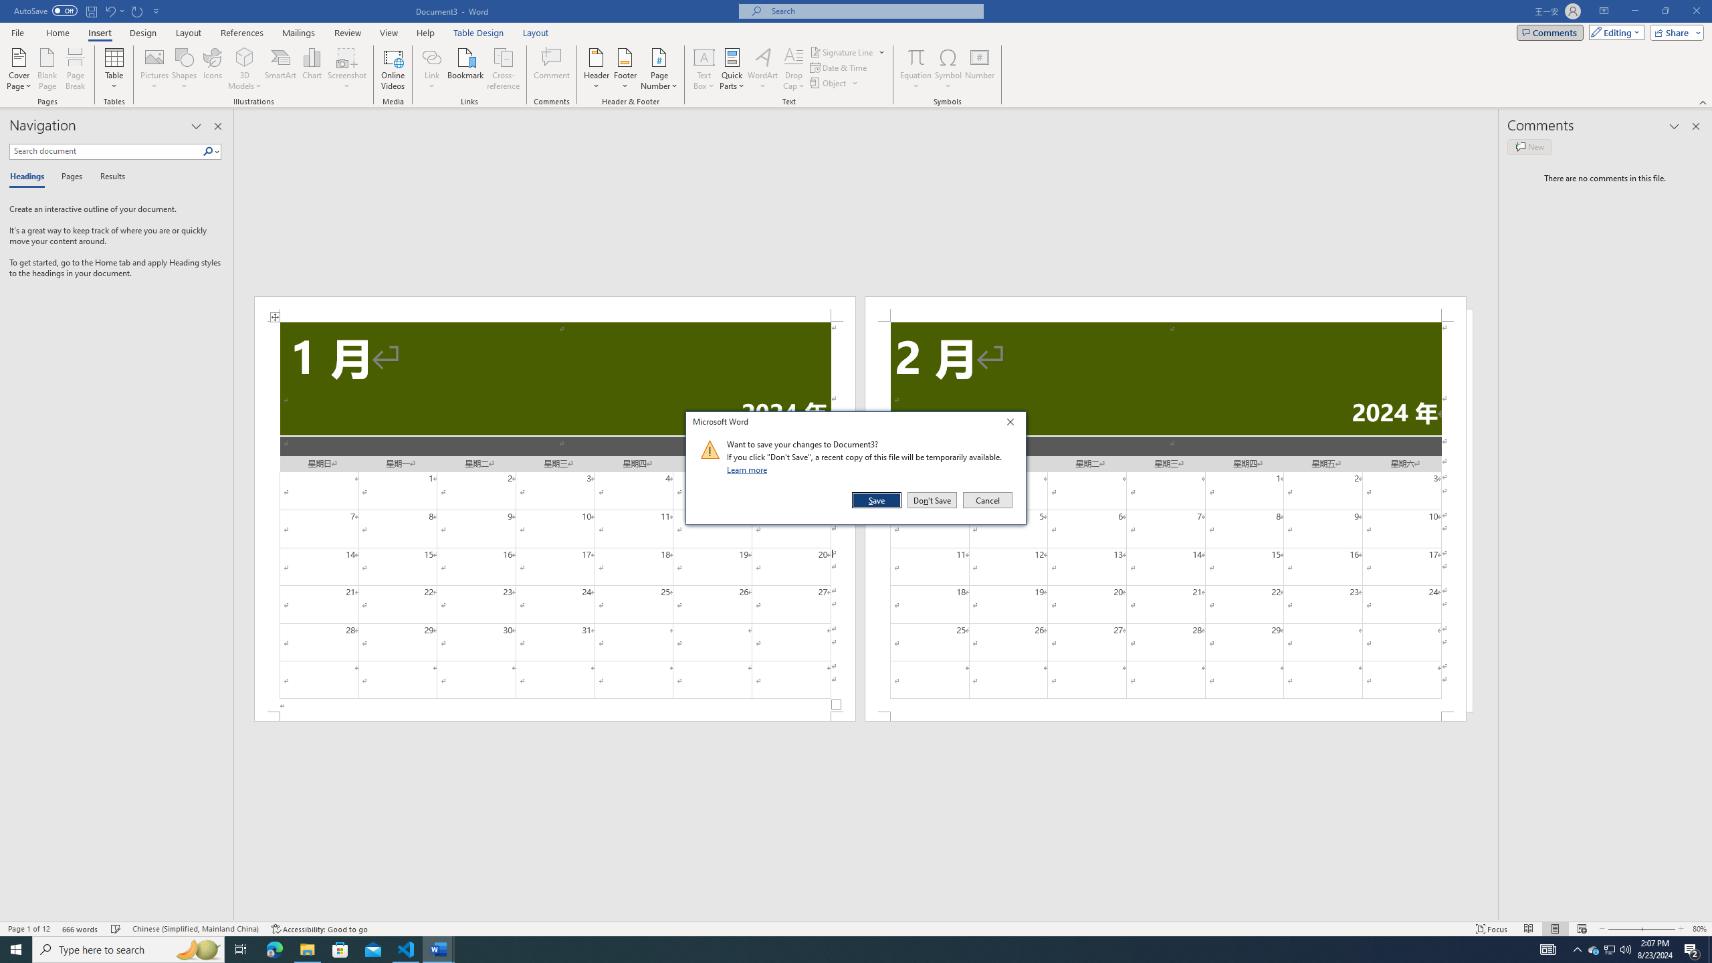  I want to click on Chart..., so click(312, 69).